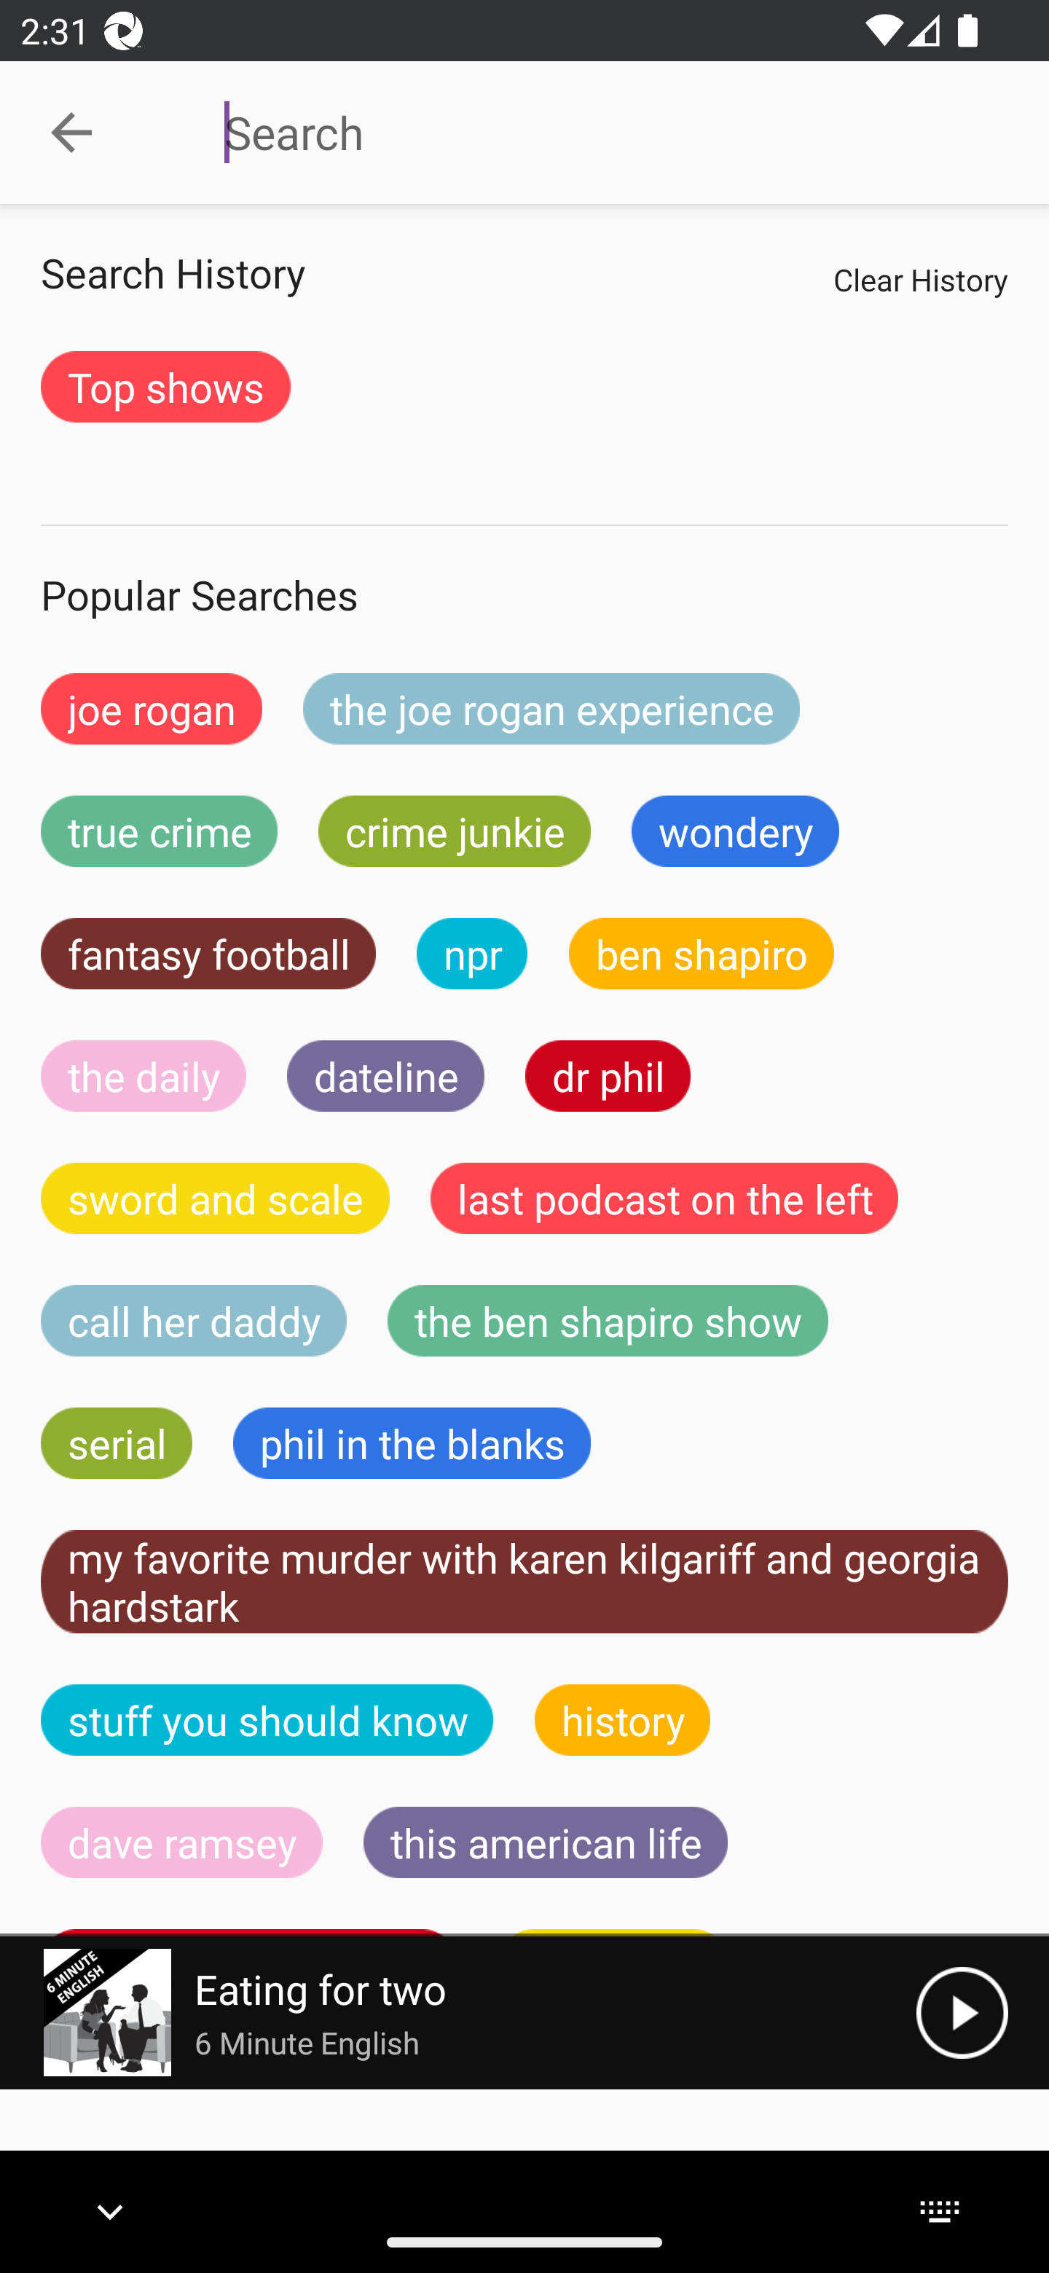 The width and height of the screenshot is (1049, 2273). I want to click on the ben shapiro show, so click(608, 1320).